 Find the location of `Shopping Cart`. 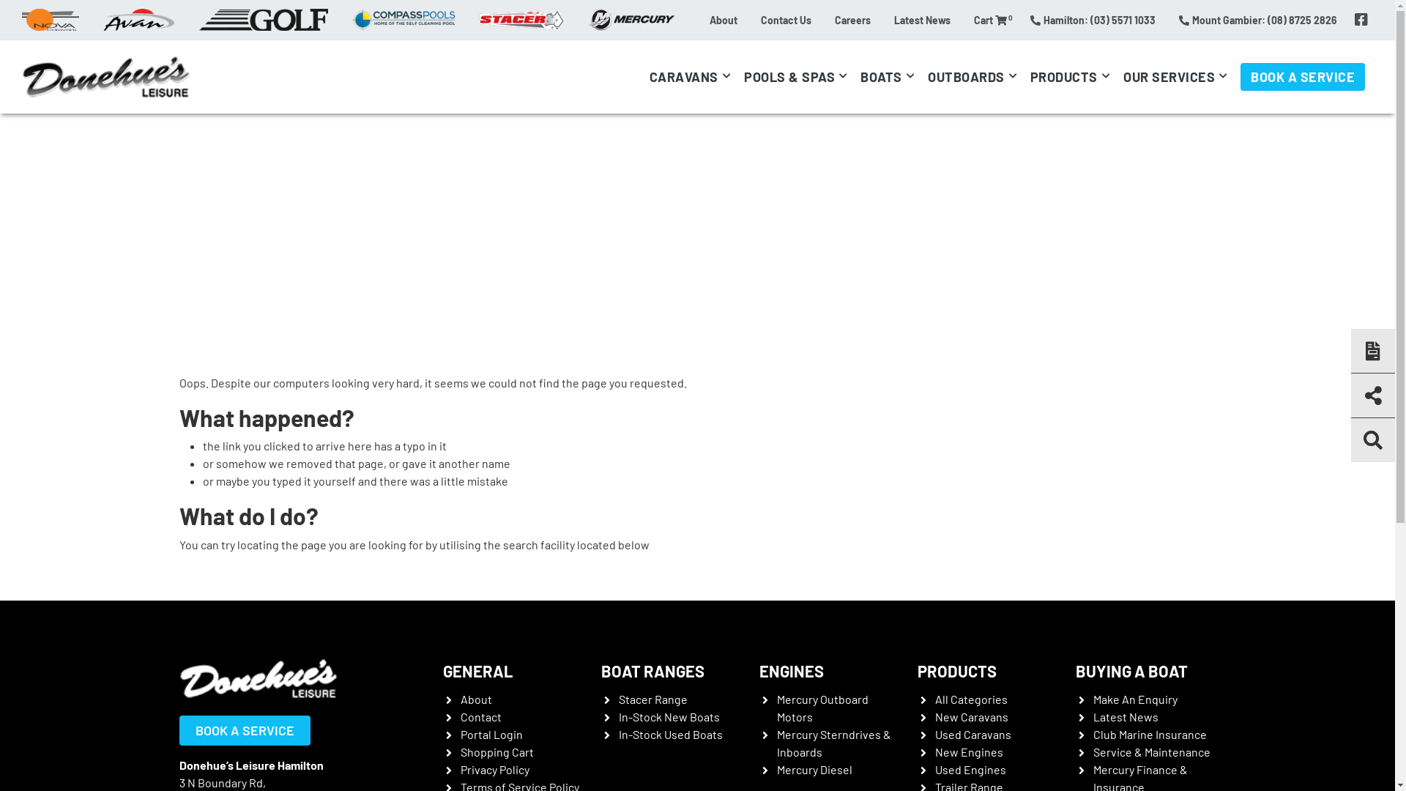

Shopping Cart is located at coordinates (496, 751).